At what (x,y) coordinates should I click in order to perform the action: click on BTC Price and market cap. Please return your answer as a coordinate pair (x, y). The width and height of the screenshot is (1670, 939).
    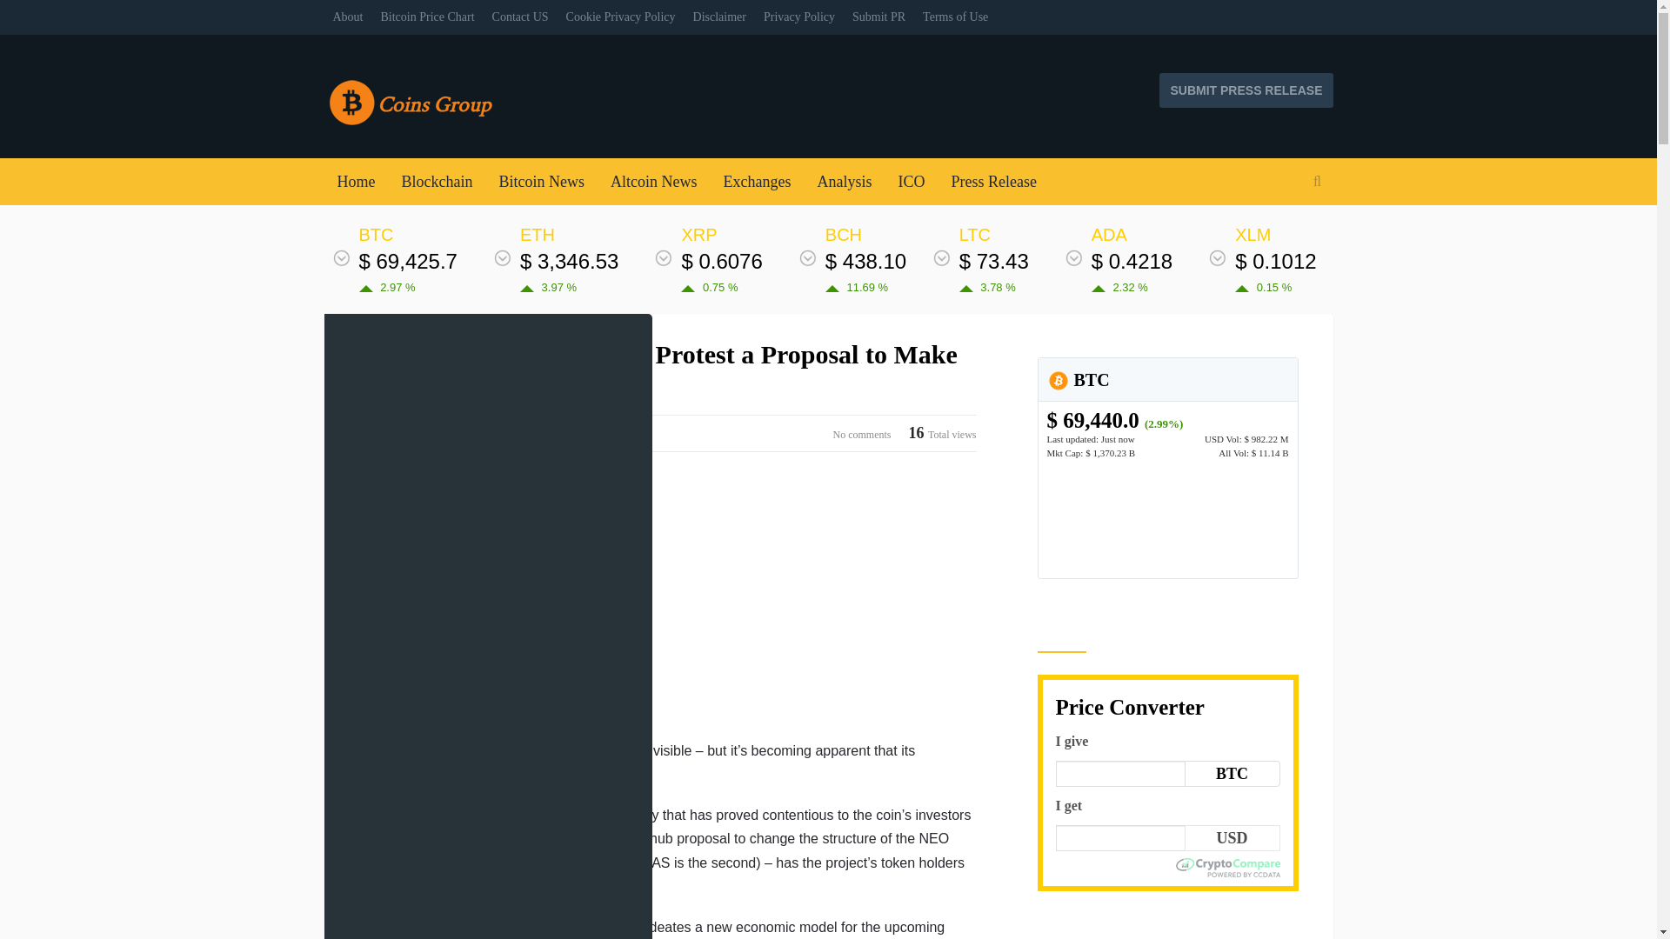
    Looking at the image, I should click on (1115, 419).